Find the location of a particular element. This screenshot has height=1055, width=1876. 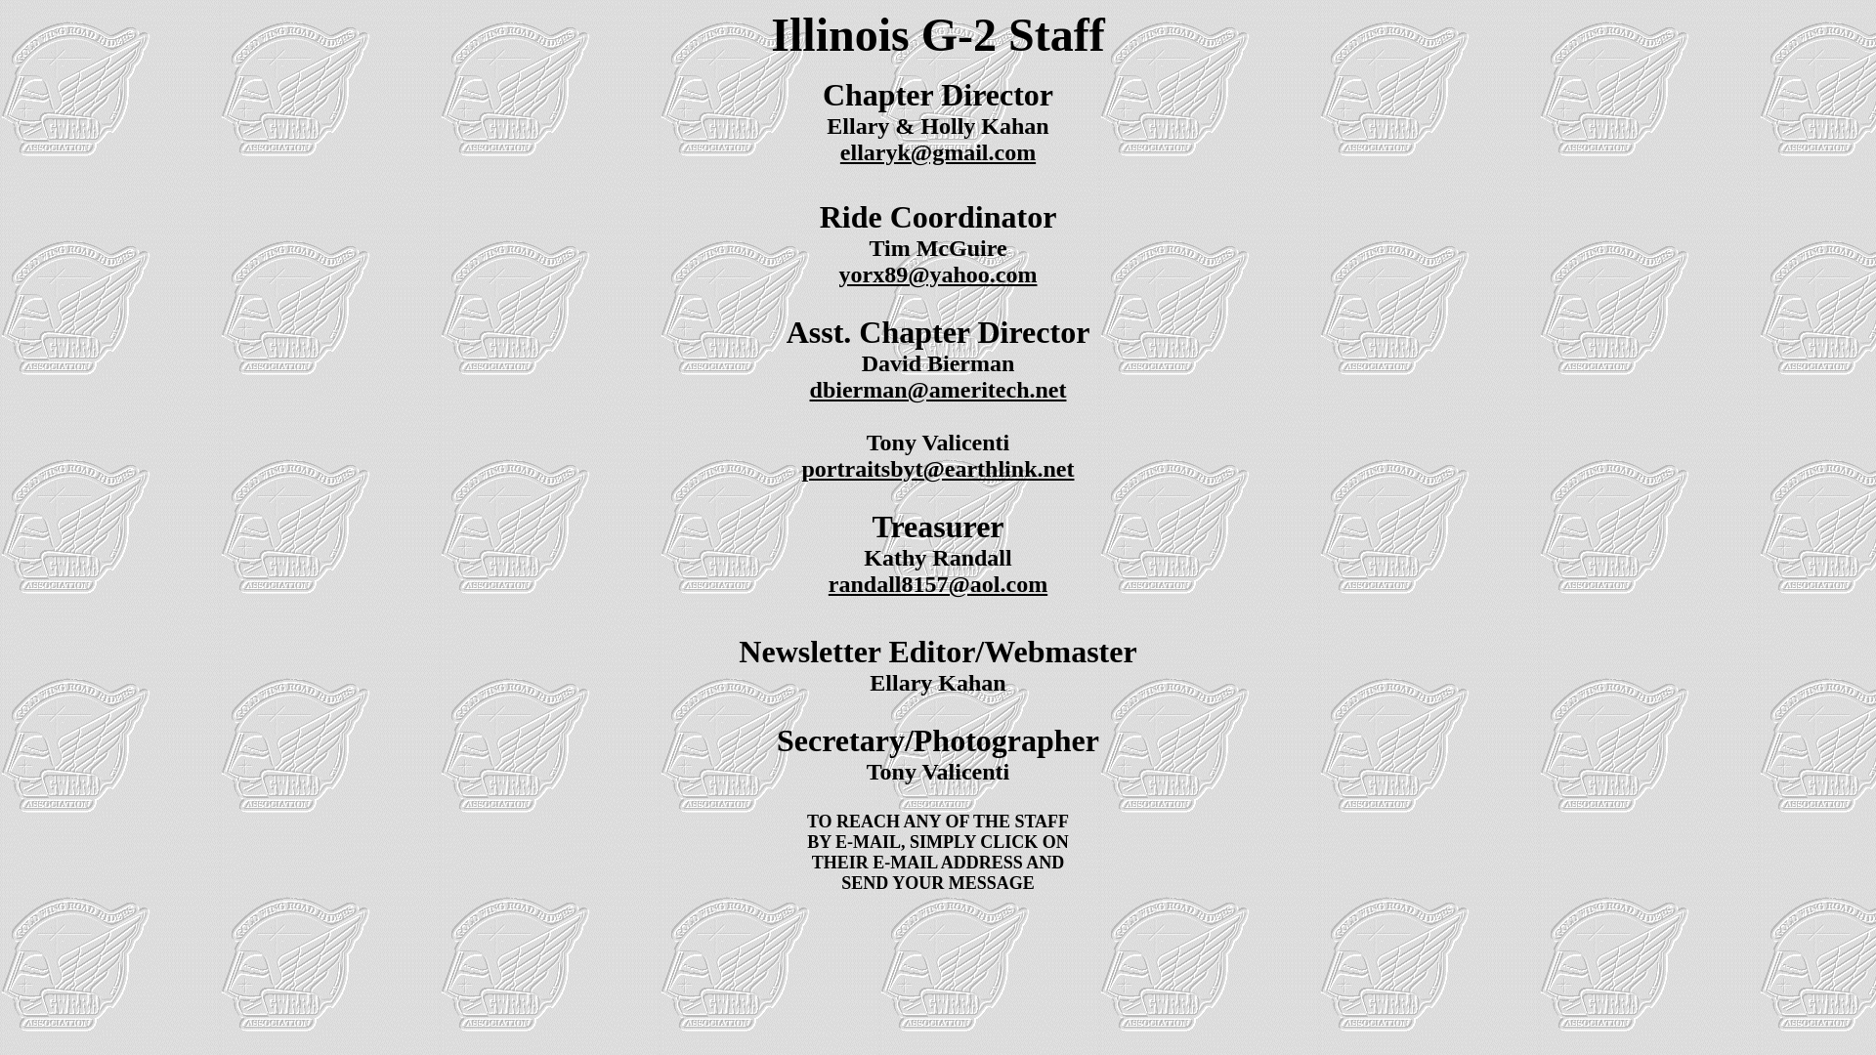

ellaryk@gmail.com is located at coordinates (938, 152).